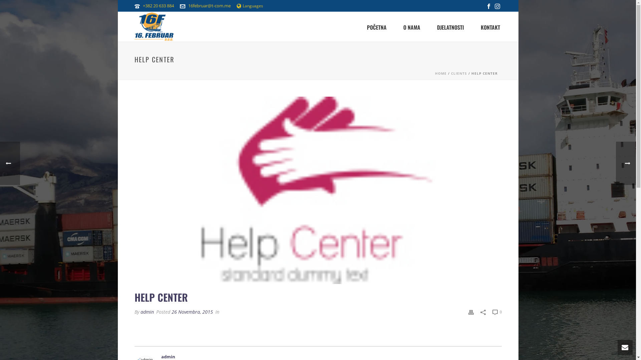  Describe the element at coordinates (210, 6) in the screenshot. I see `16februar@t-com.me` at that location.